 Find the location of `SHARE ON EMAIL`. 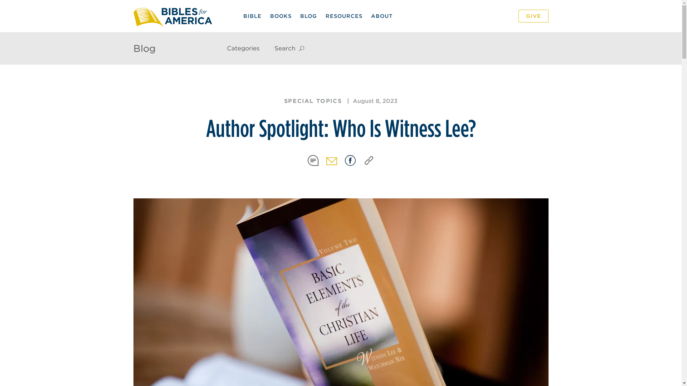

SHARE ON EMAIL is located at coordinates (331, 160).